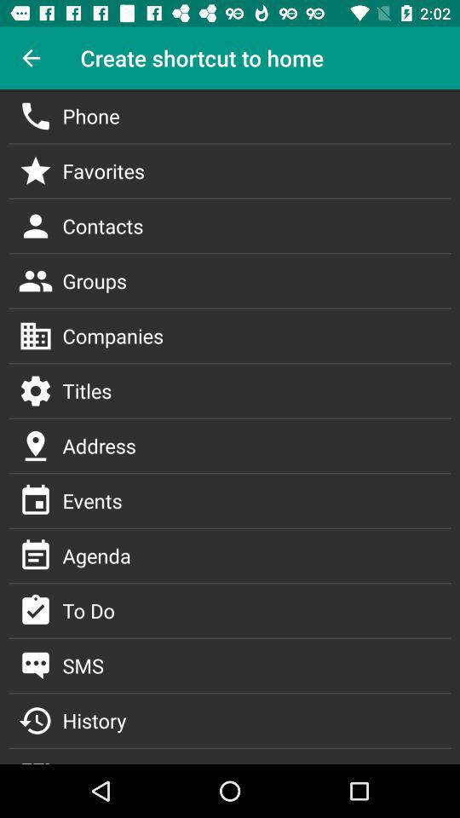 This screenshot has width=460, height=818. What do you see at coordinates (36, 445) in the screenshot?
I see `select the address icon` at bounding box center [36, 445].